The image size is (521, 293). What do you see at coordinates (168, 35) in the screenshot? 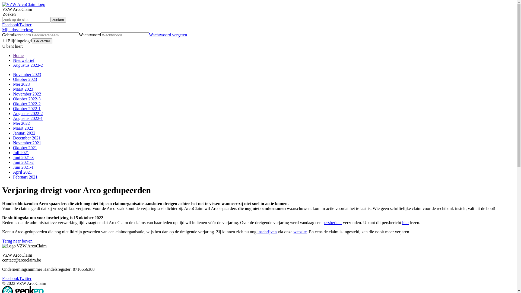
I see `Wachtwoord vergeten` at bounding box center [168, 35].